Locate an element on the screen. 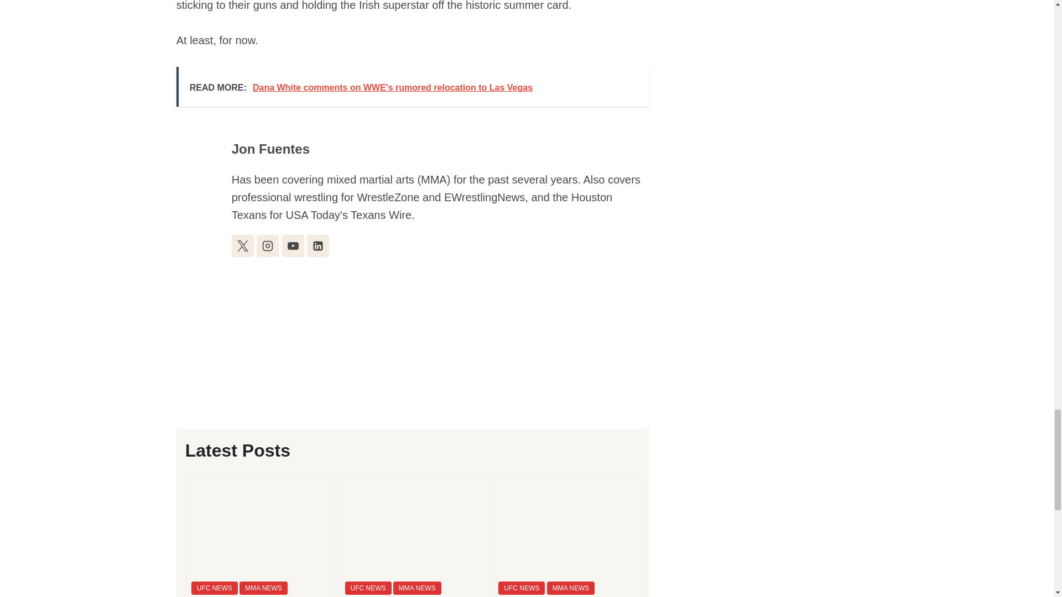  Follow Jon Fuentes on X formerly Twitter is located at coordinates (242, 246).